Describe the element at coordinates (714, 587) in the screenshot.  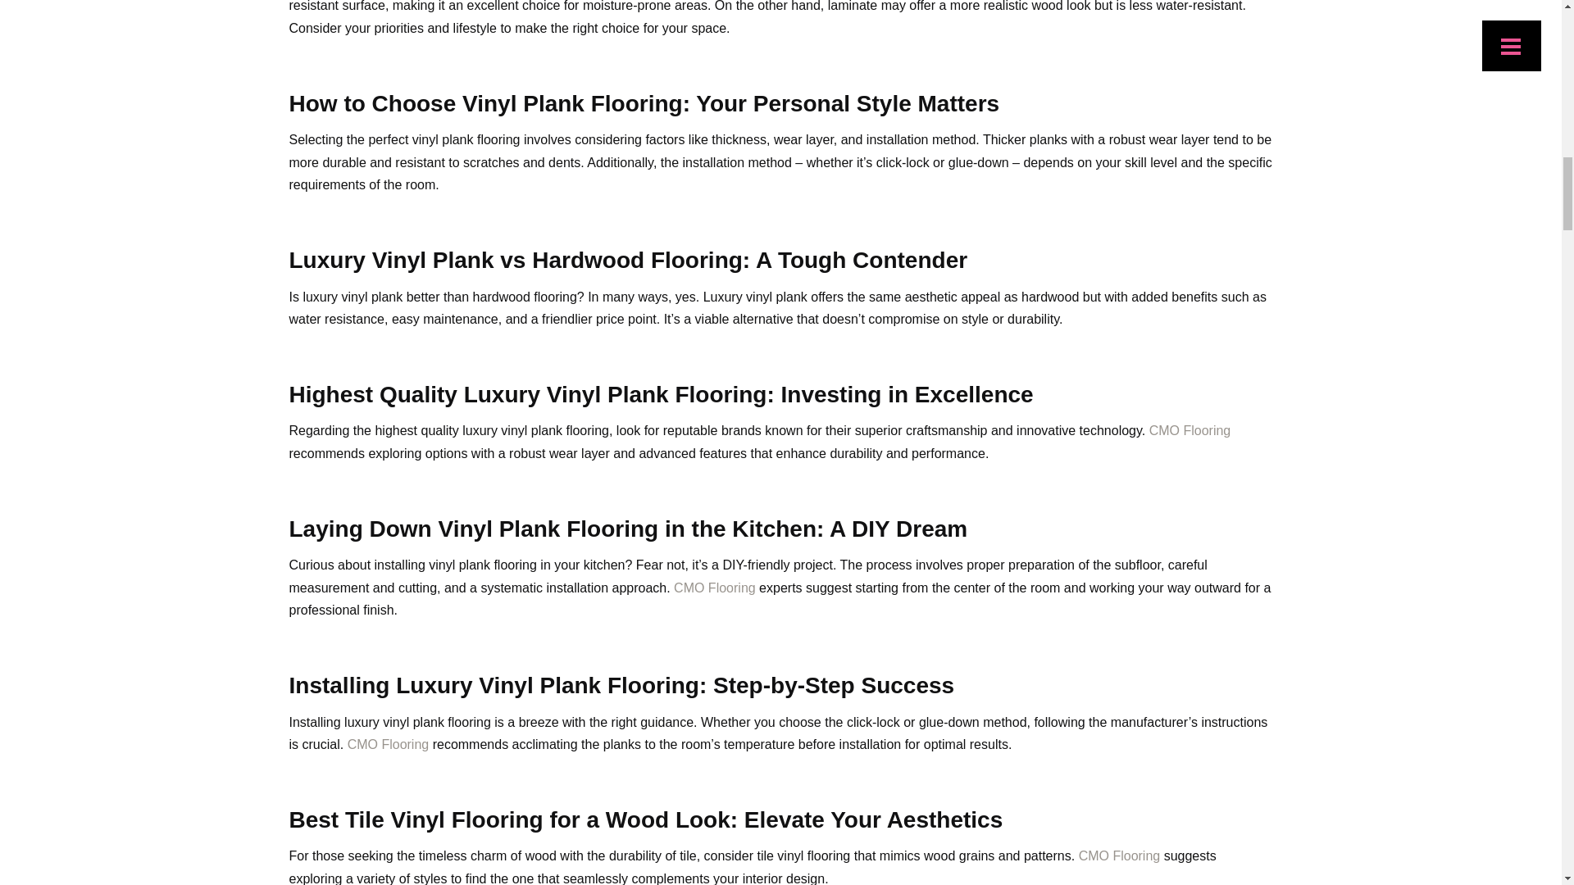
I see `CMO Flooring` at that location.